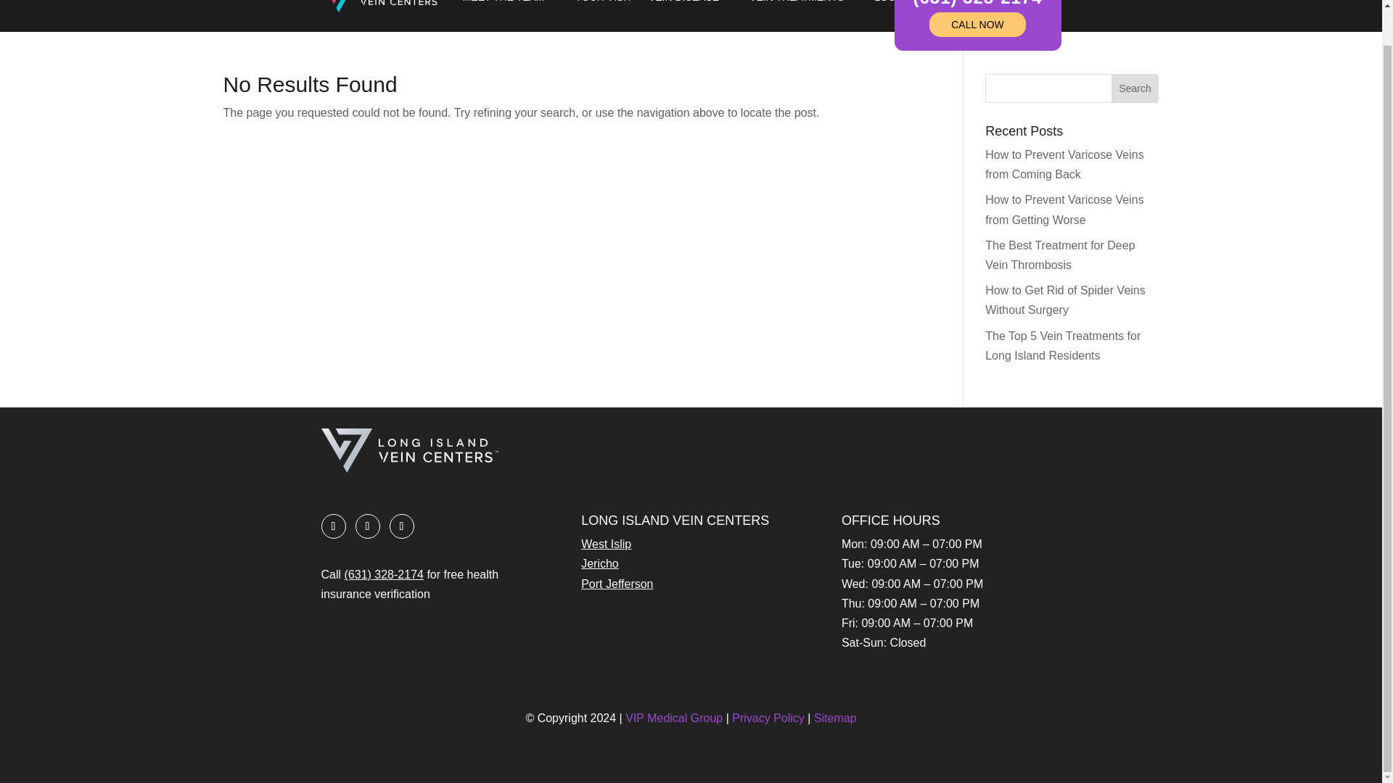 The width and height of the screenshot is (1393, 783). What do you see at coordinates (911, 7) in the screenshot?
I see `LOCATIONS` at bounding box center [911, 7].